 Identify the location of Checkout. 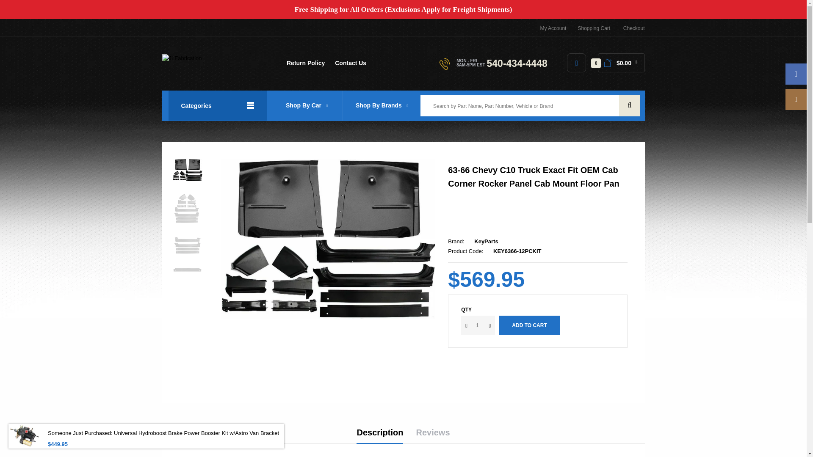
(634, 28).